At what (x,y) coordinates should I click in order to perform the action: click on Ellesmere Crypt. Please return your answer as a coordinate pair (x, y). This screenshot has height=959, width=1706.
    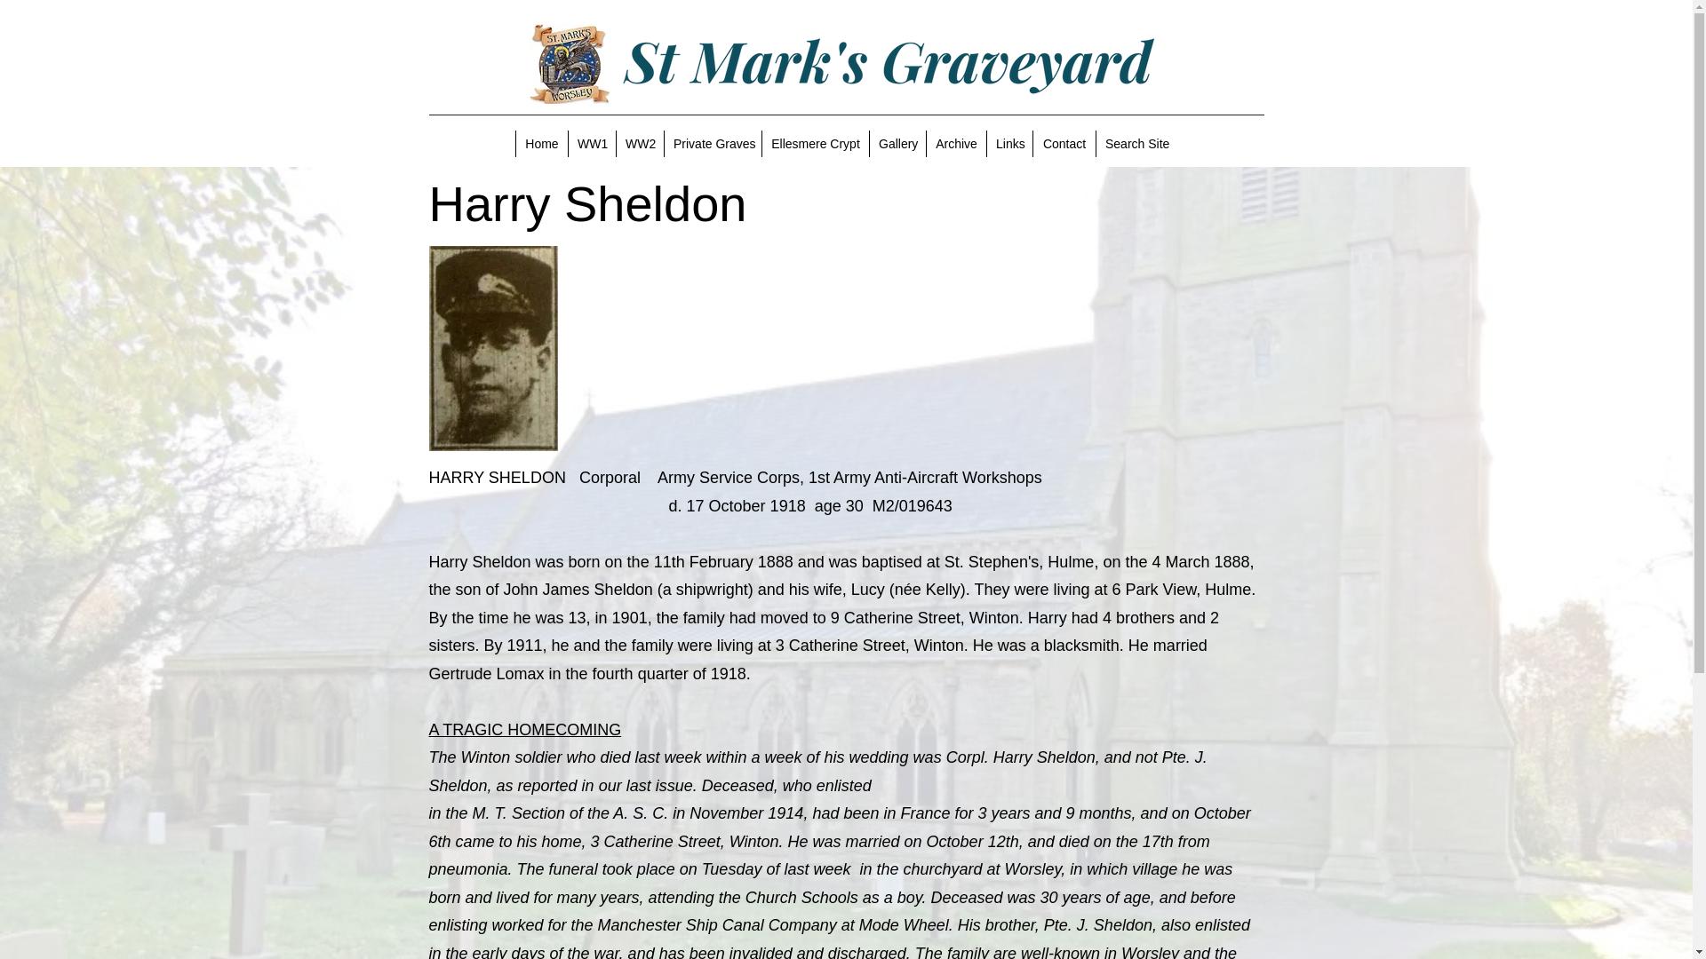
    Looking at the image, I should click on (814, 144).